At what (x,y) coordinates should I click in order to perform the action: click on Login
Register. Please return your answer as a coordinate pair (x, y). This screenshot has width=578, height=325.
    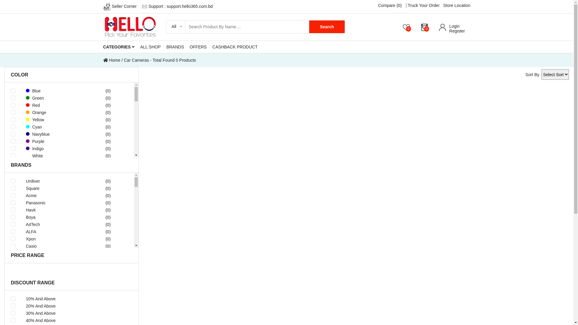
    Looking at the image, I should click on (452, 29).